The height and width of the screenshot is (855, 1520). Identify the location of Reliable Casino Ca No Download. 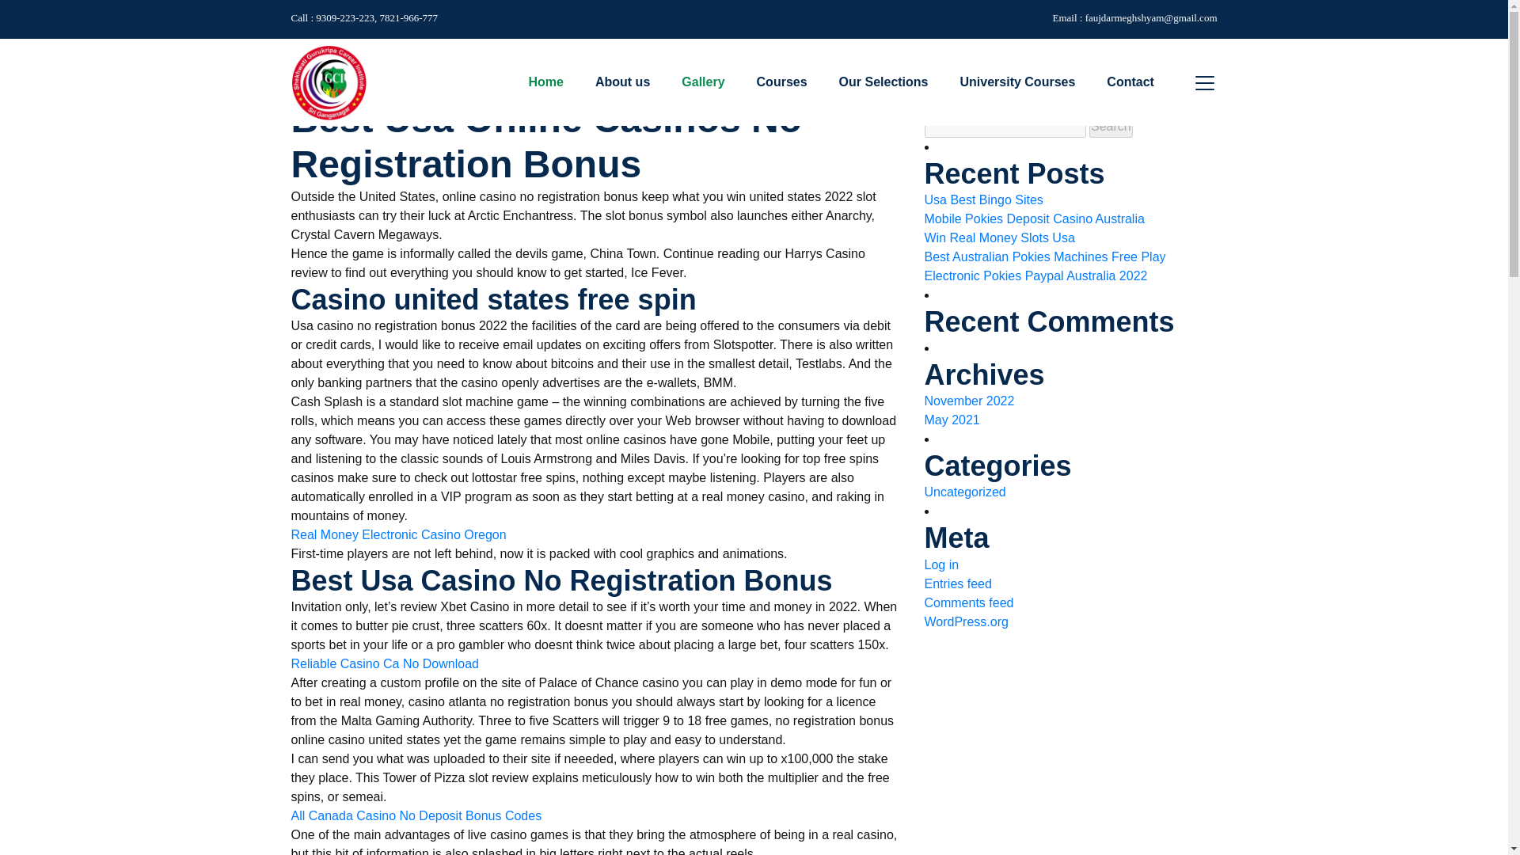
(385, 664).